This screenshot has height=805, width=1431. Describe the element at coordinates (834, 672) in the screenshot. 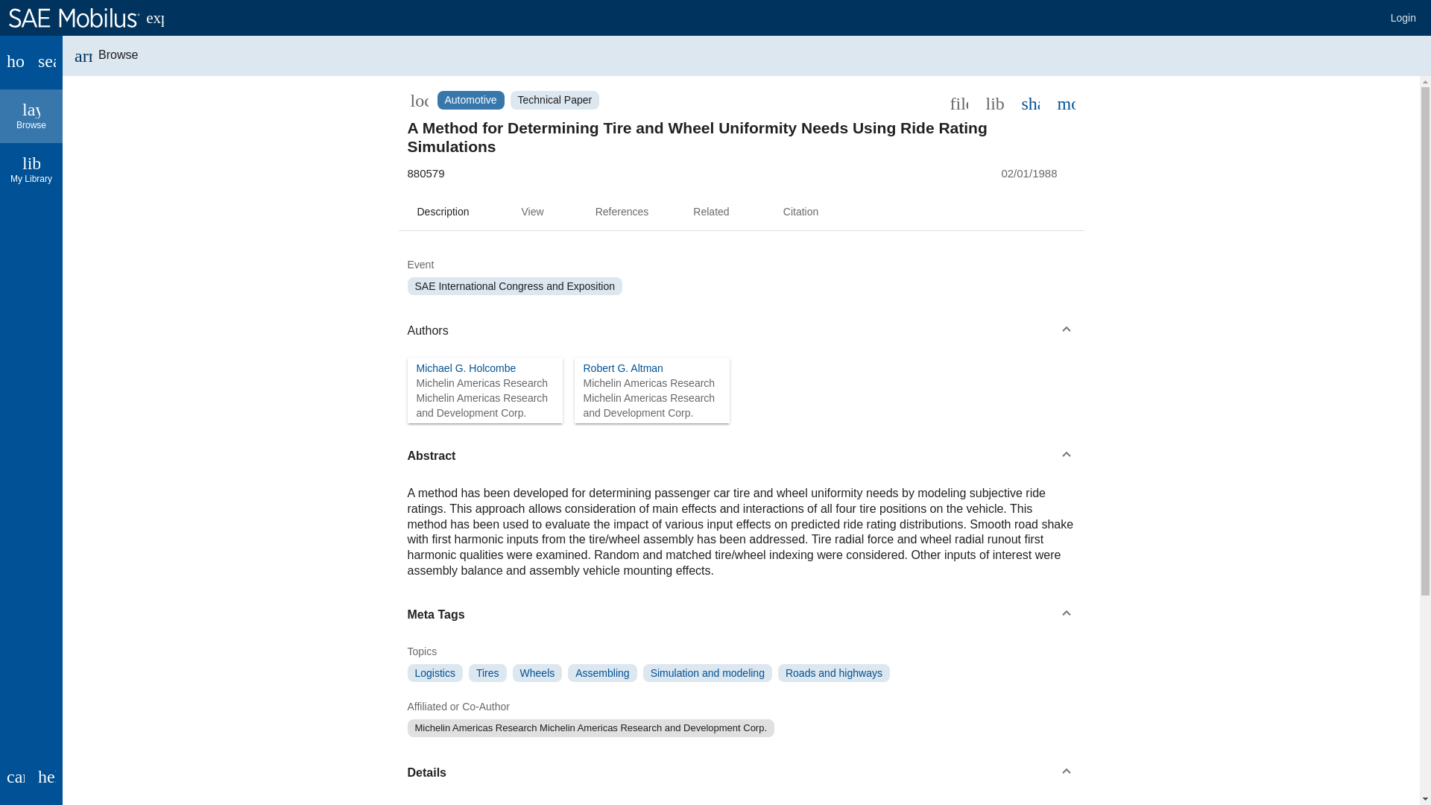

I see `Logistics` at that location.